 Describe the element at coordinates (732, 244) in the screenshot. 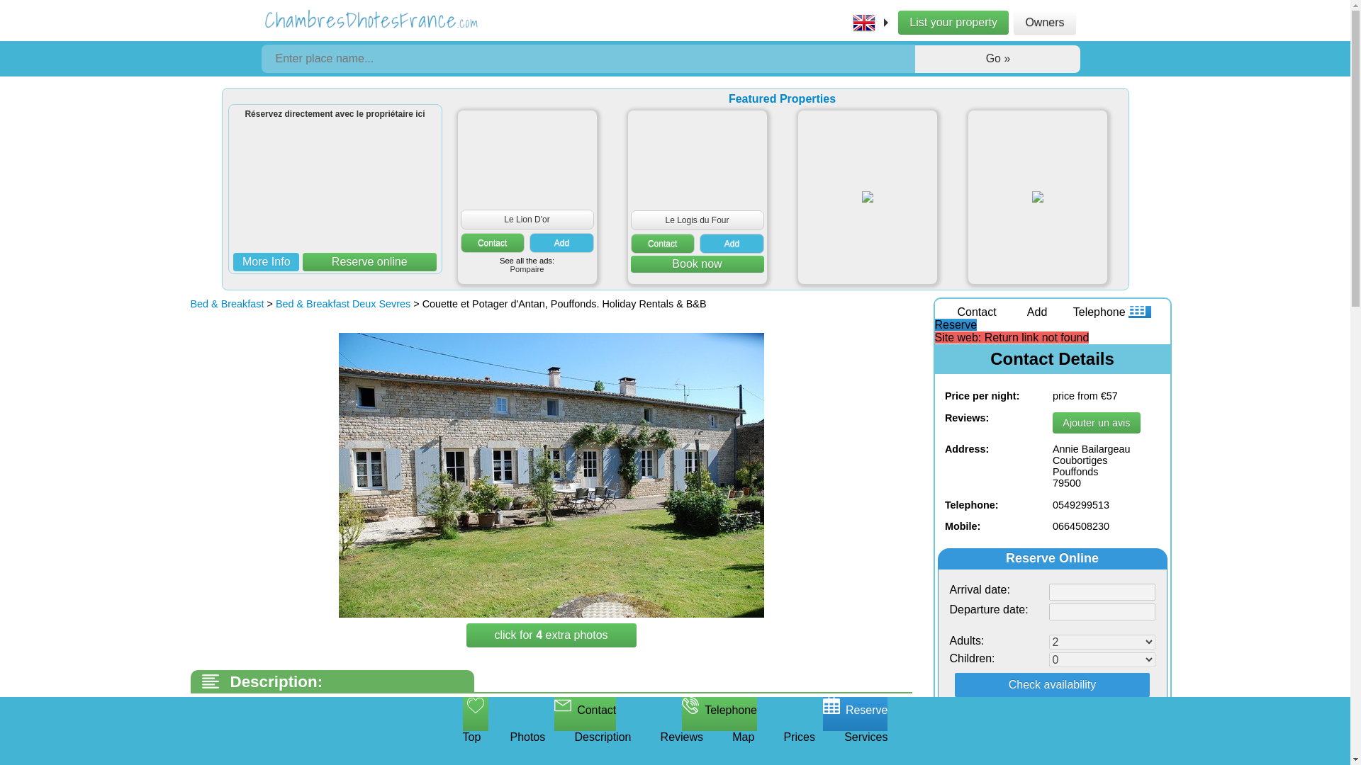

I see `Add` at that location.